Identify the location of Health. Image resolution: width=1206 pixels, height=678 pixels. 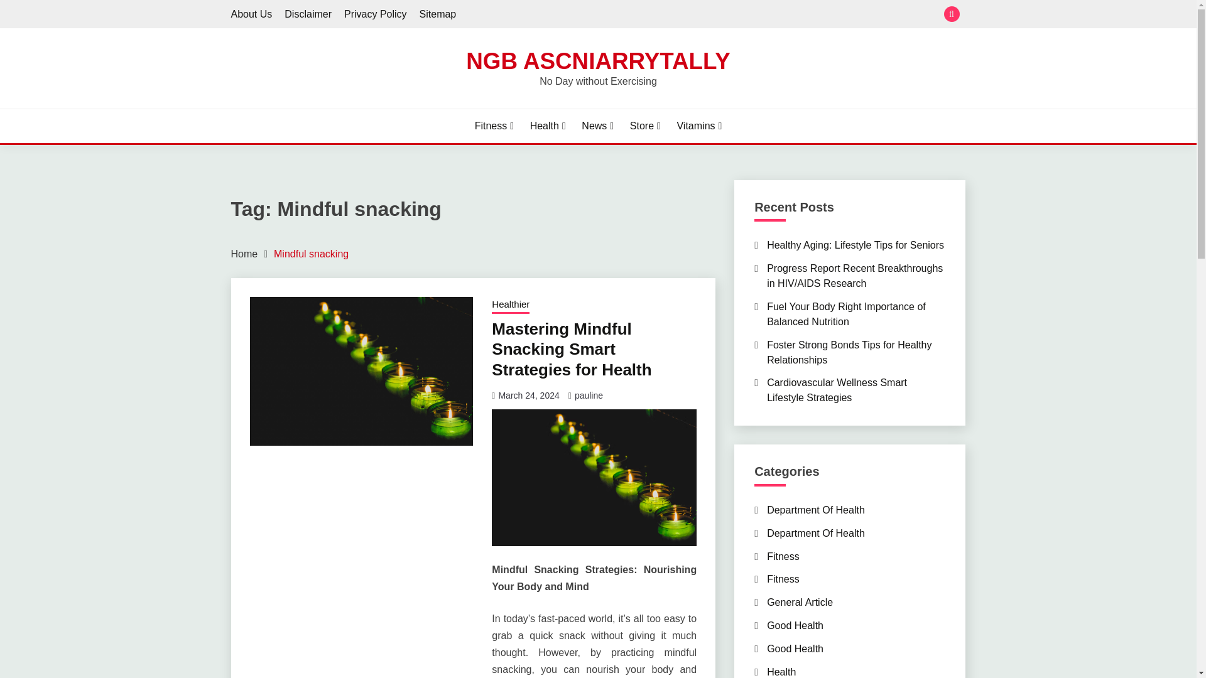
(548, 126).